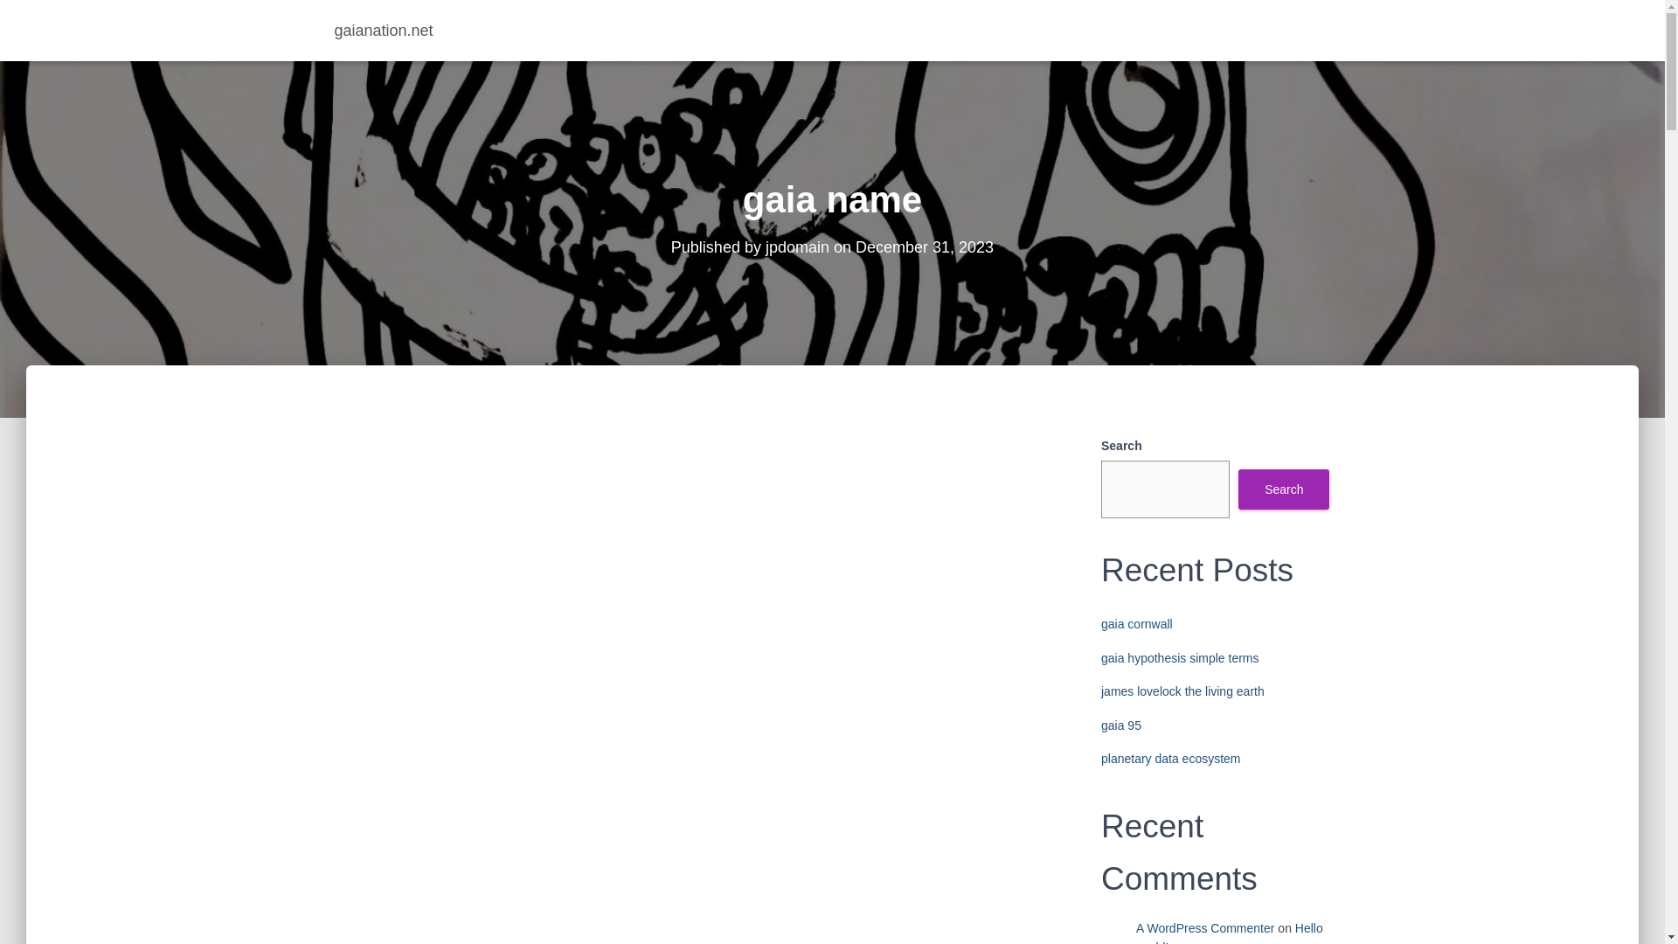 Image resolution: width=1678 pixels, height=944 pixels. I want to click on gaia 95, so click(1120, 725).